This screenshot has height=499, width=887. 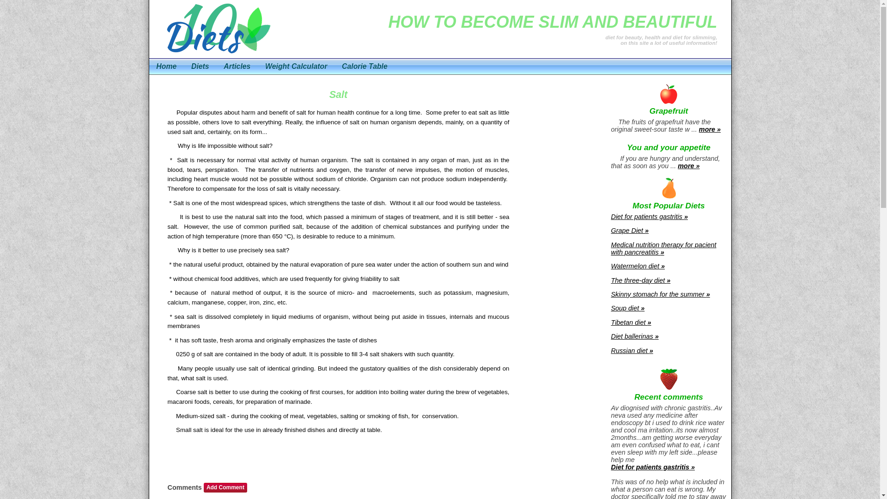 What do you see at coordinates (237, 67) in the screenshot?
I see `Articles` at bounding box center [237, 67].